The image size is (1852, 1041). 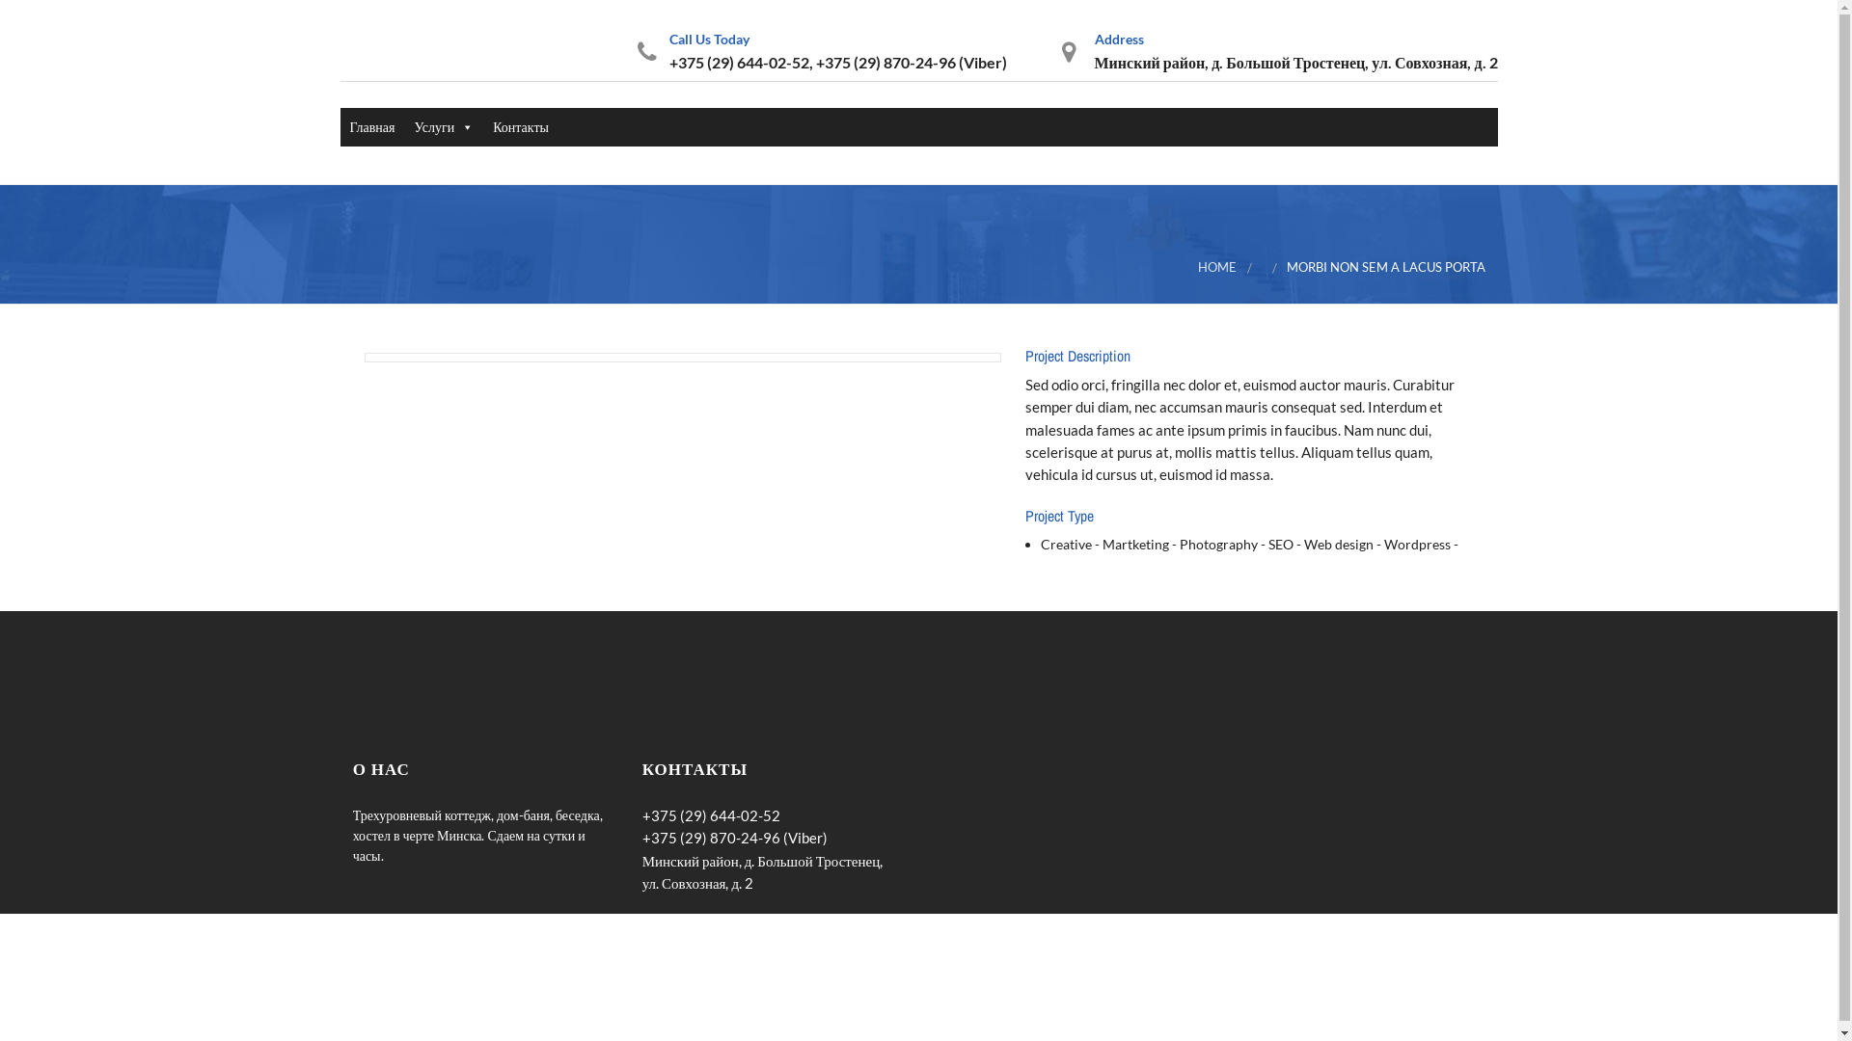 What do you see at coordinates (1217, 268) in the screenshot?
I see `HOME` at bounding box center [1217, 268].